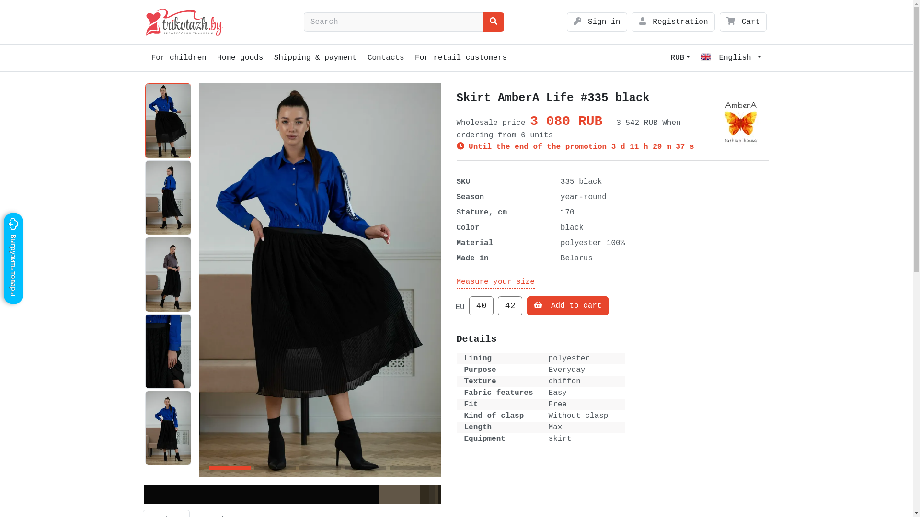 This screenshot has height=517, width=920. I want to click on Color #070707, so click(261, 495).